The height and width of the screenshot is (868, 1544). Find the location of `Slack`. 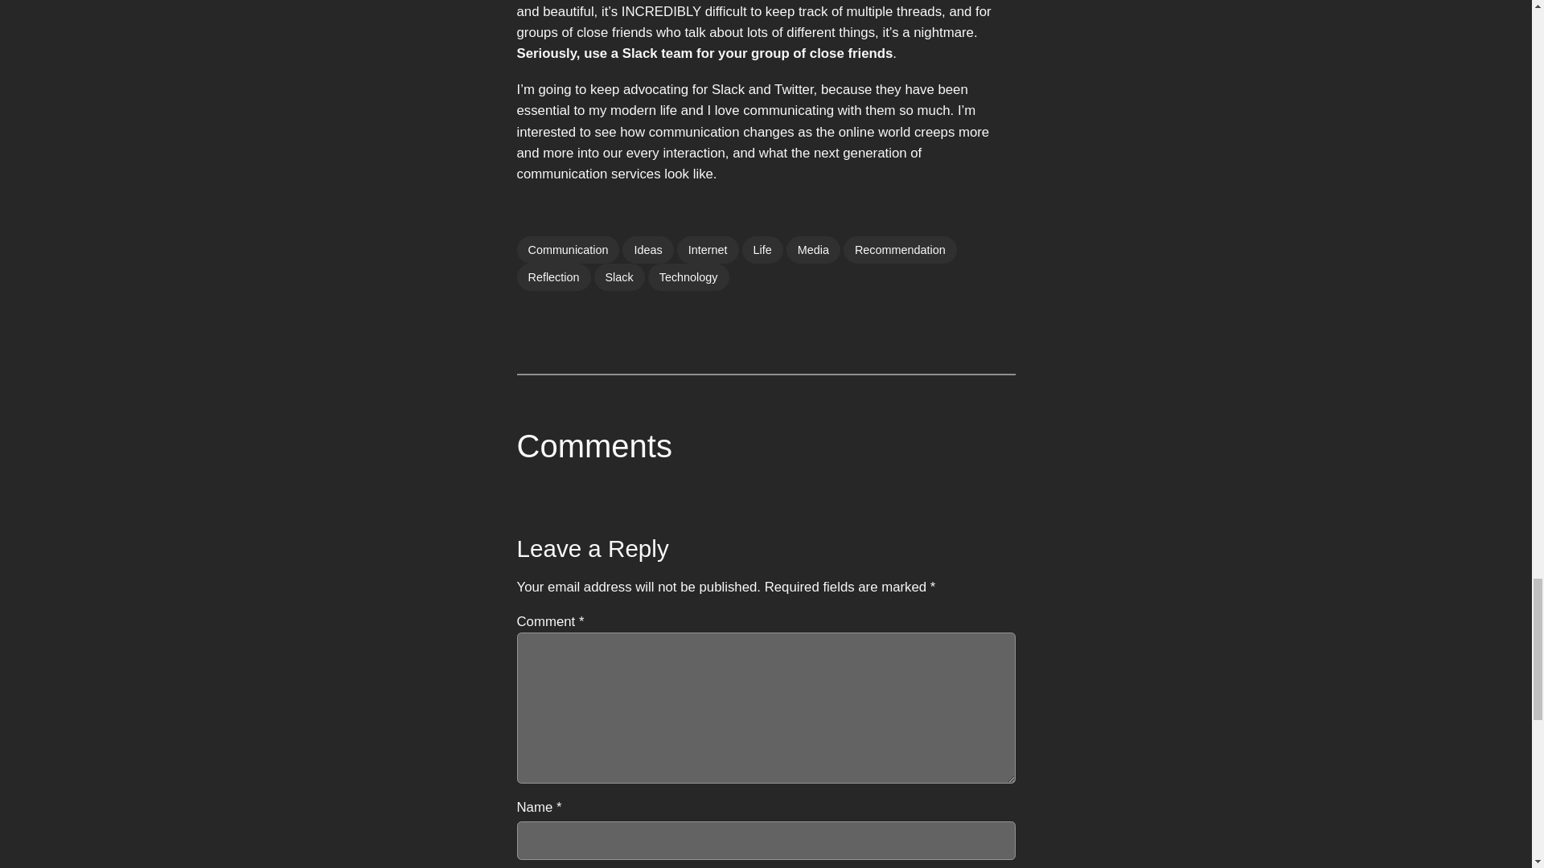

Slack is located at coordinates (618, 276).